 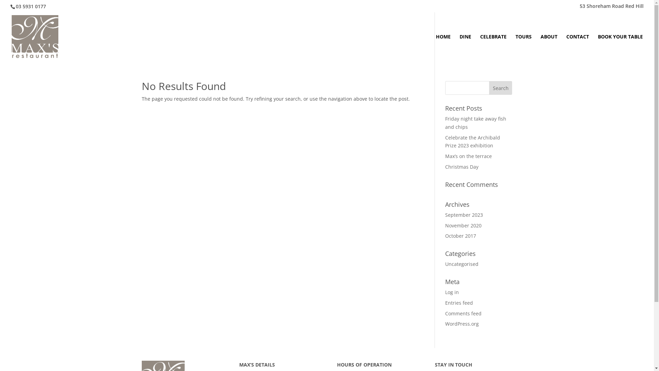 What do you see at coordinates (494, 48) in the screenshot?
I see `CELEBRATE` at bounding box center [494, 48].